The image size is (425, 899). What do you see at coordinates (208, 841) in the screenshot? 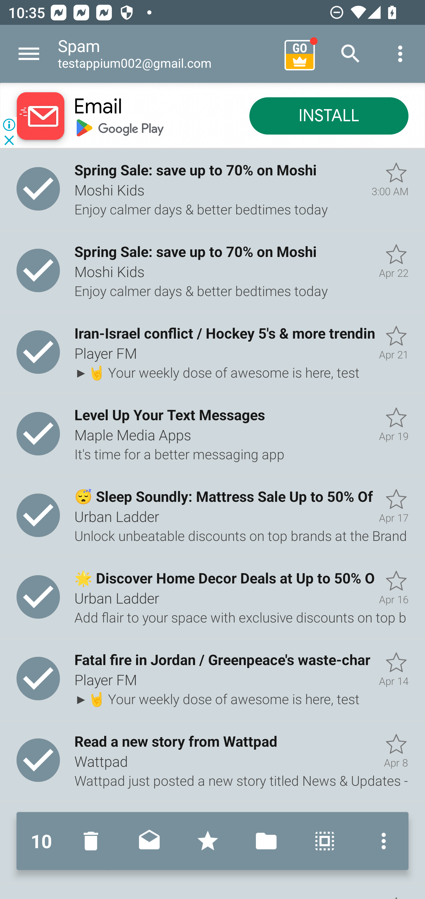
I see `Mark with stars` at bounding box center [208, 841].